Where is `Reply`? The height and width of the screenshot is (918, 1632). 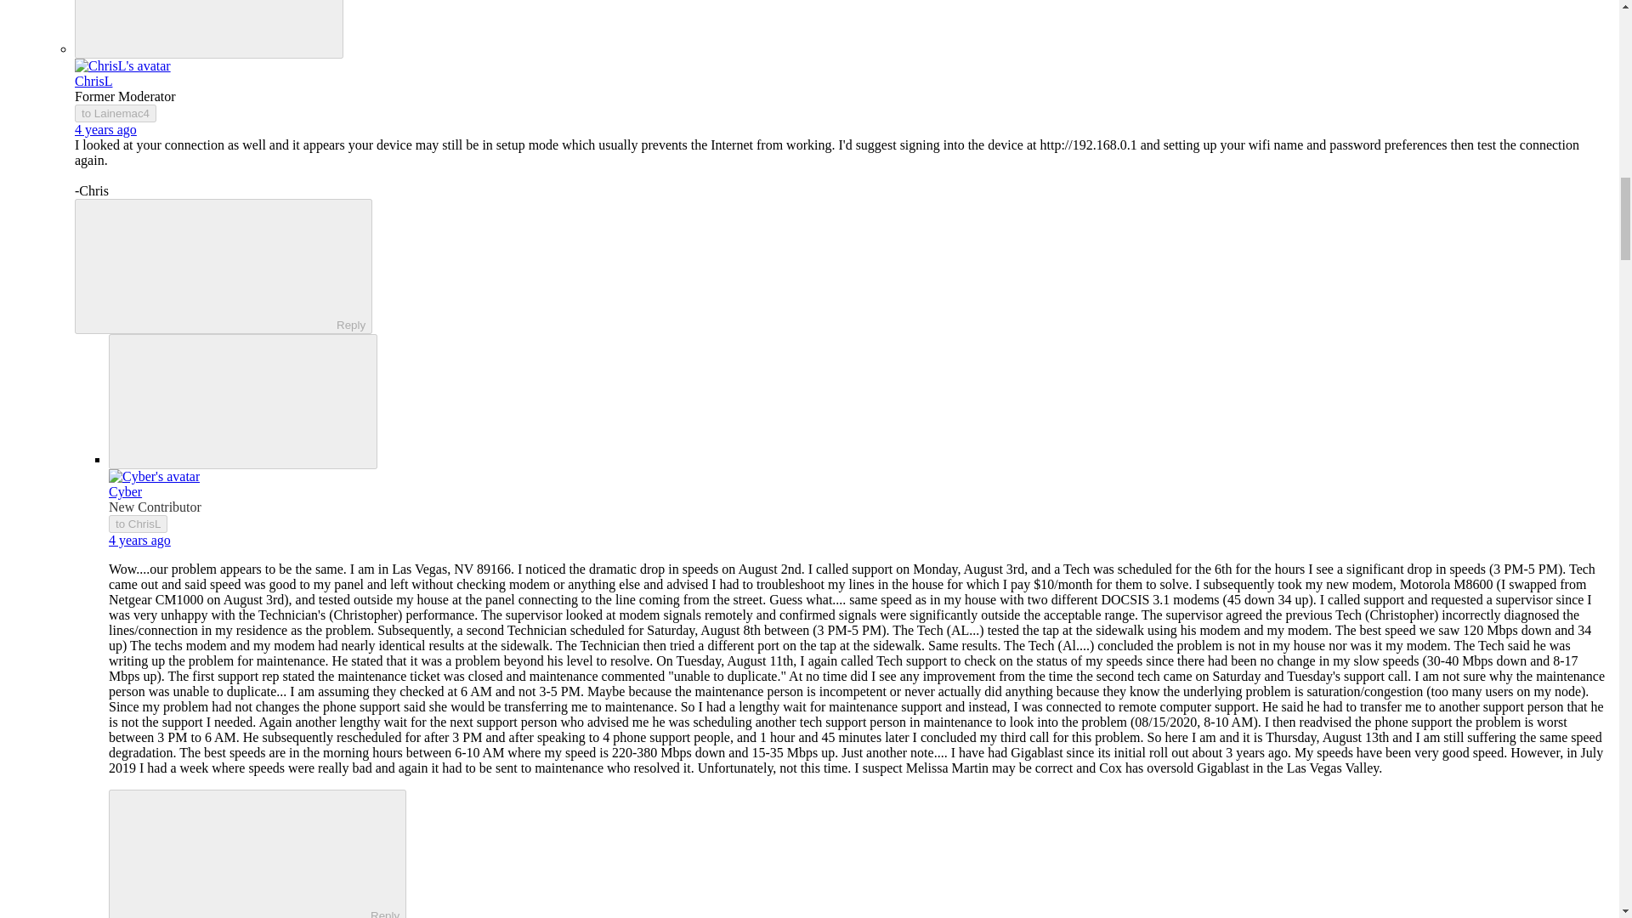 Reply is located at coordinates (243, 855).